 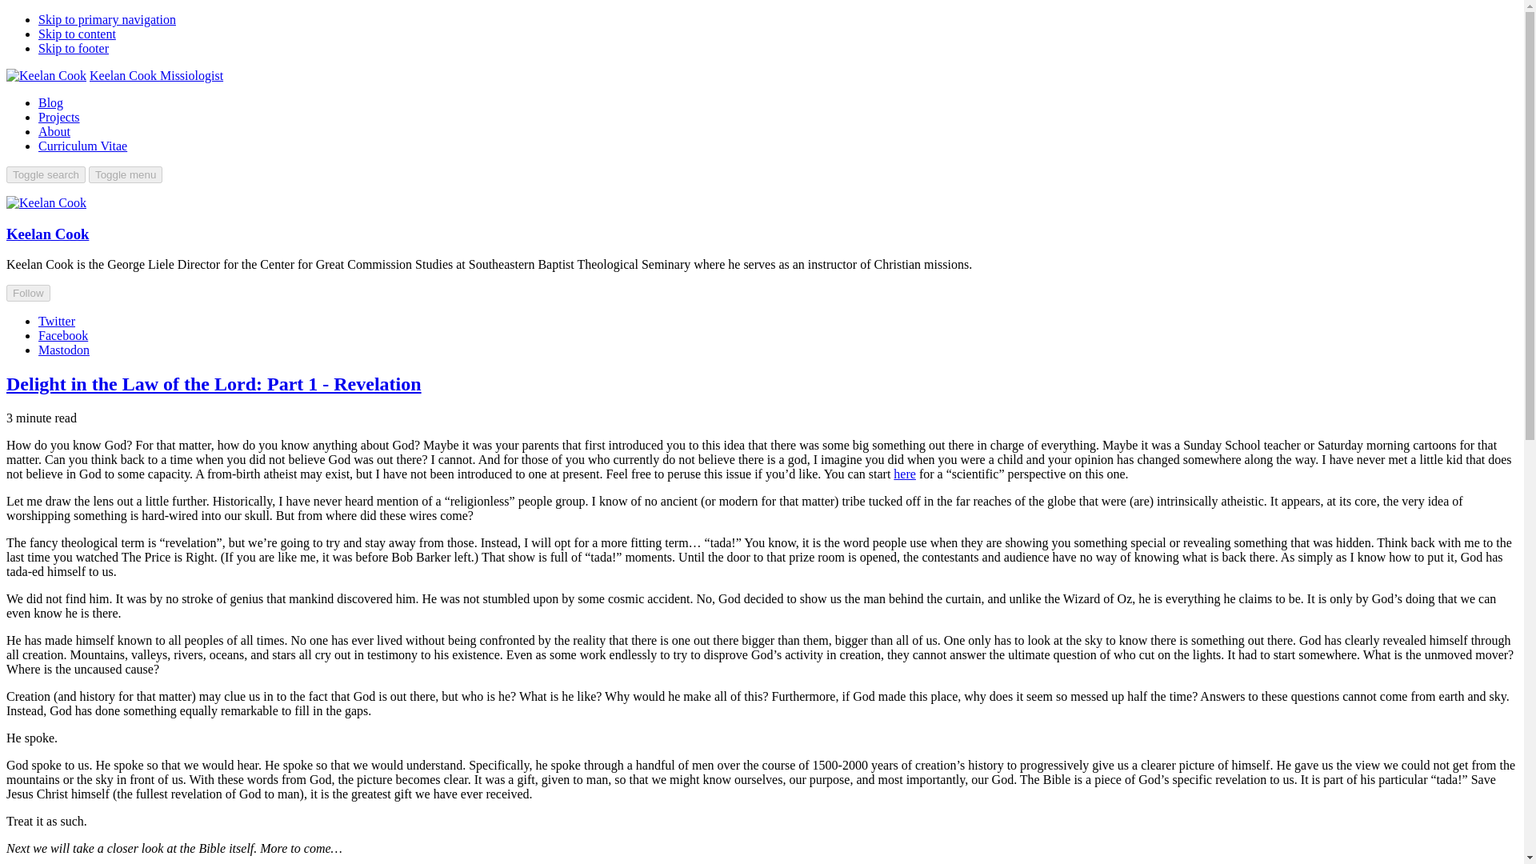 I want to click on Toggle search, so click(x=46, y=174).